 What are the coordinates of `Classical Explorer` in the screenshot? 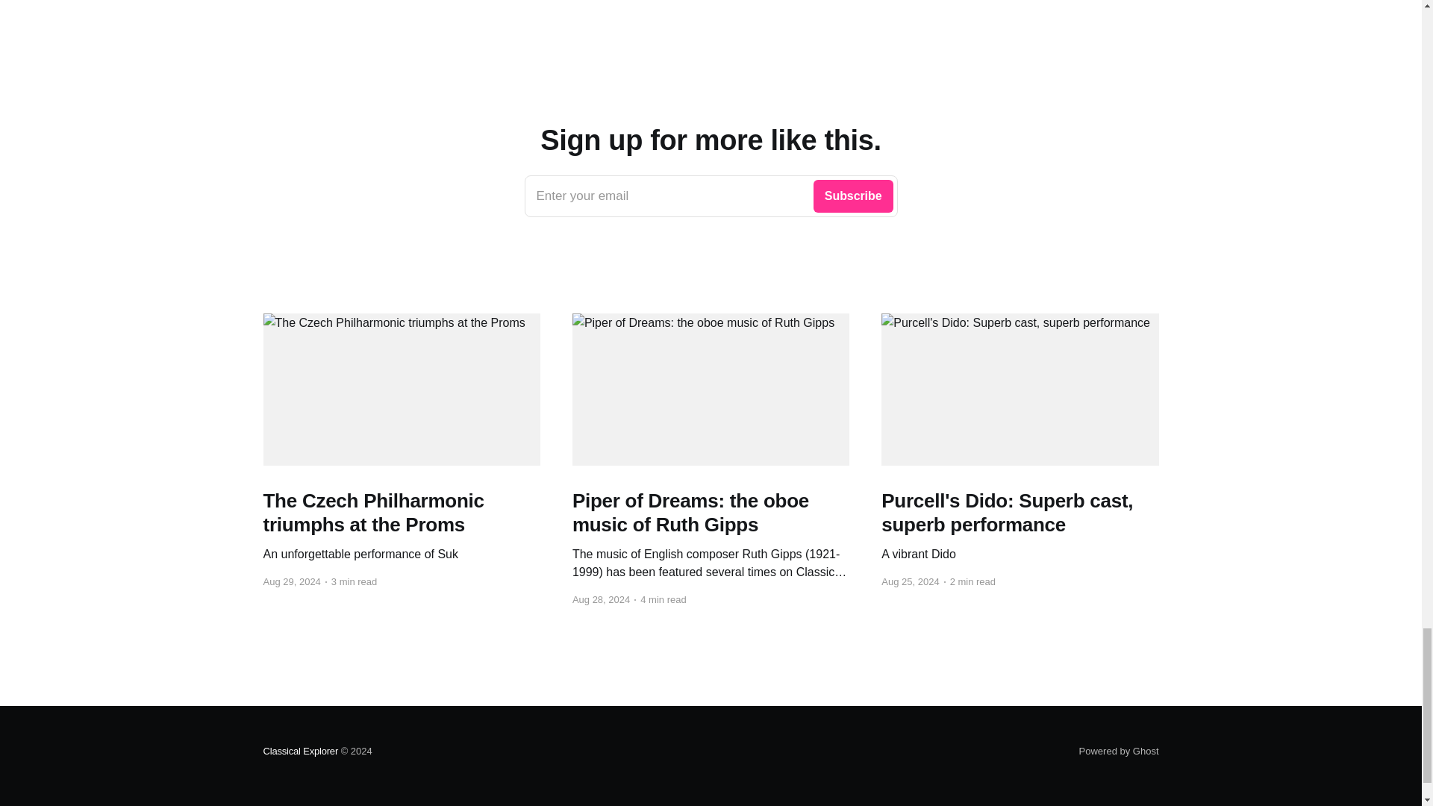 It's located at (711, 196).